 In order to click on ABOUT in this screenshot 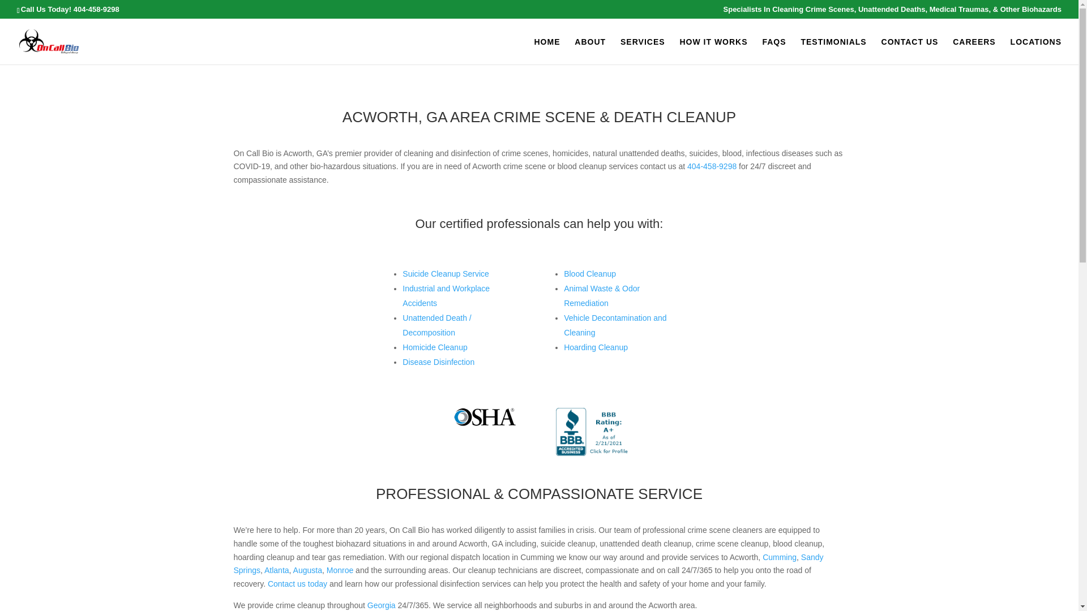, I will do `click(590, 50)`.